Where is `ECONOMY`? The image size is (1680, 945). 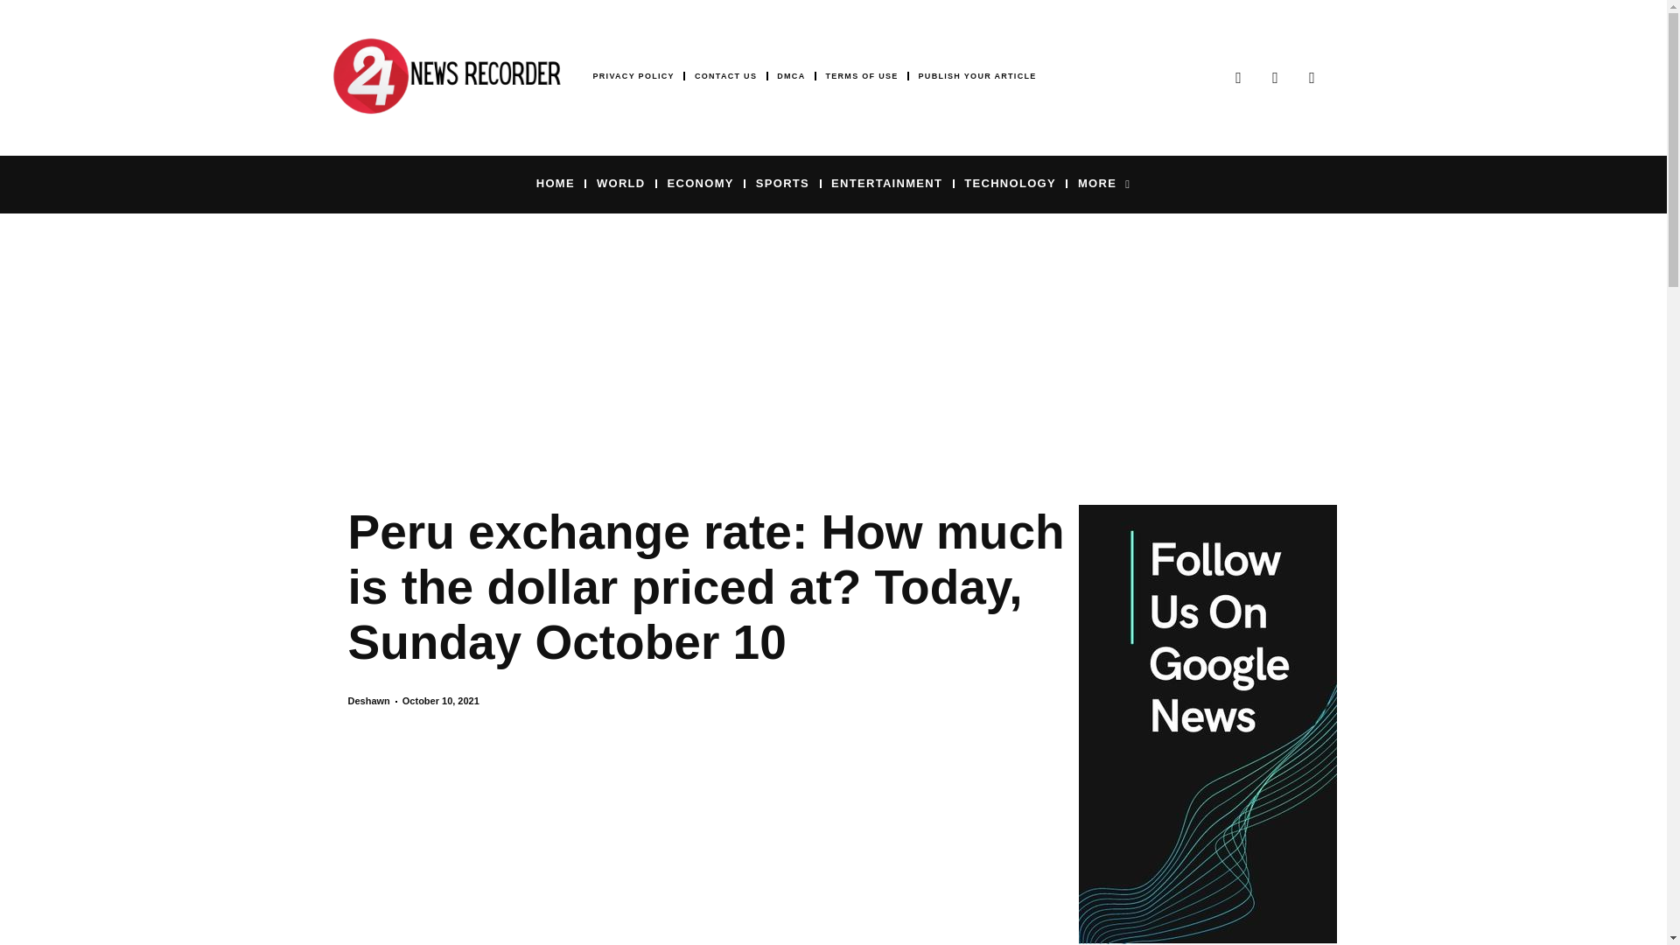
ECONOMY is located at coordinates (700, 183).